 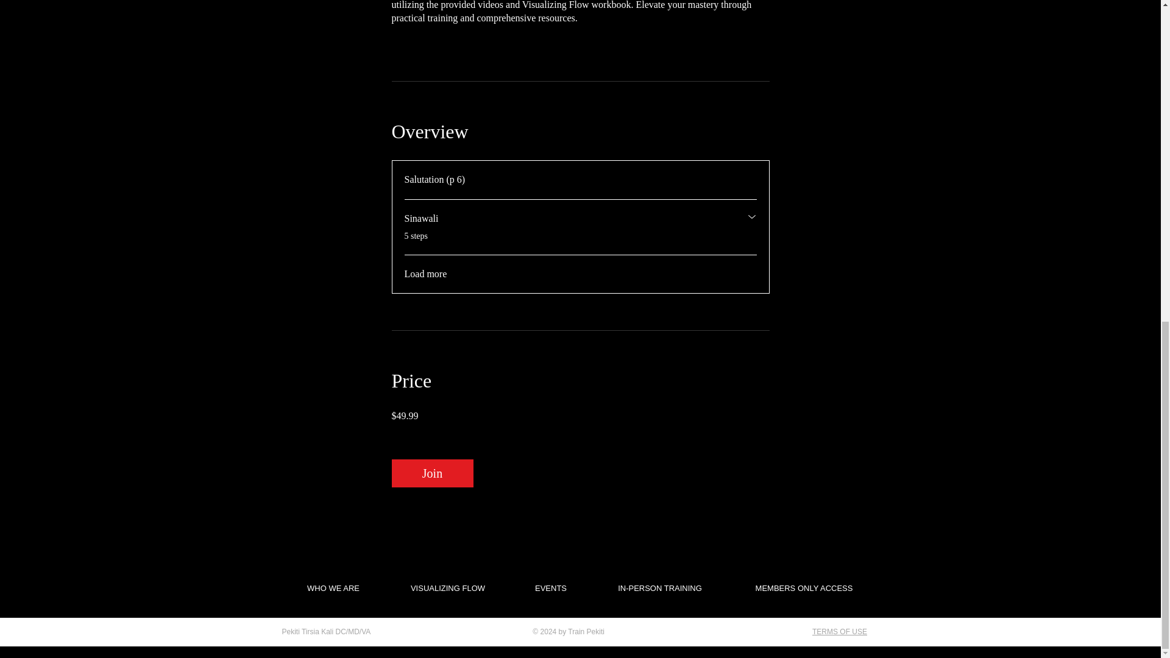 What do you see at coordinates (425, 274) in the screenshot?
I see `Load more` at bounding box center [425, 274].